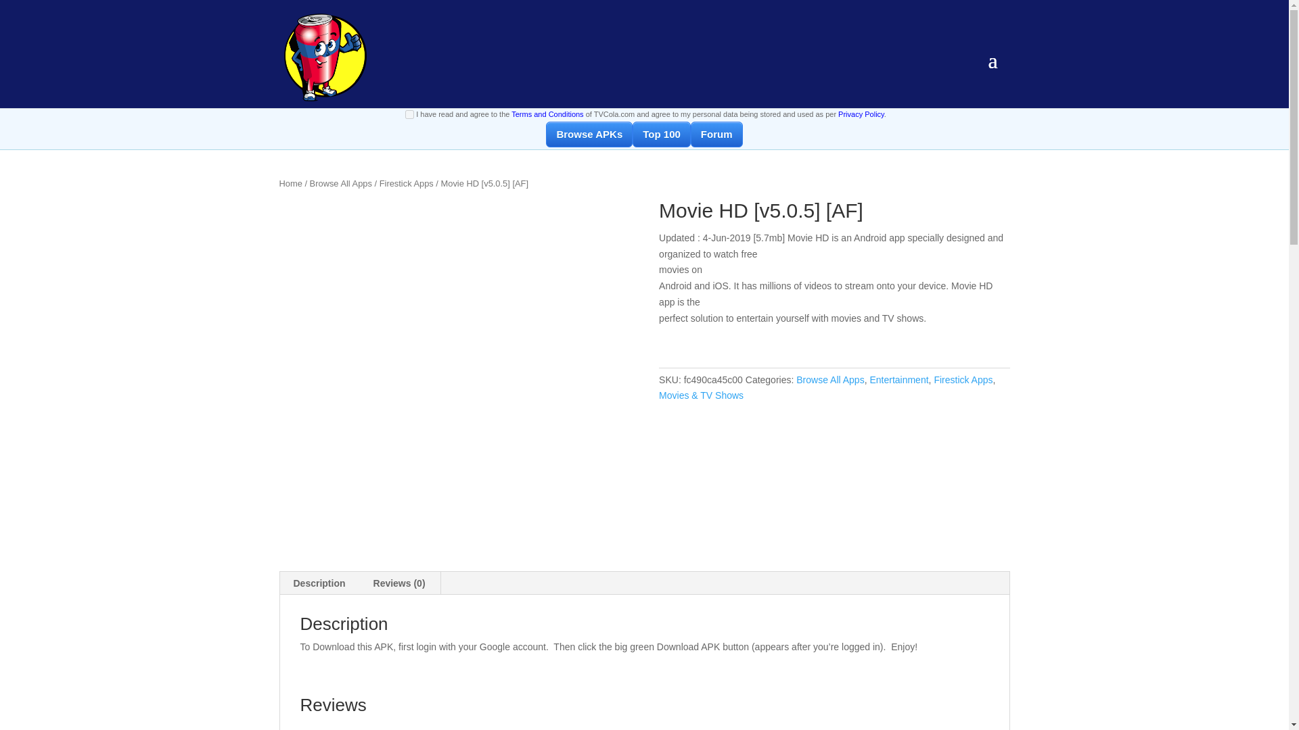 This screenshot has height=730, width=1299. Describe the element at coordinates (829, 380) in the screenshot. I see `Browse All Apps` at that location.